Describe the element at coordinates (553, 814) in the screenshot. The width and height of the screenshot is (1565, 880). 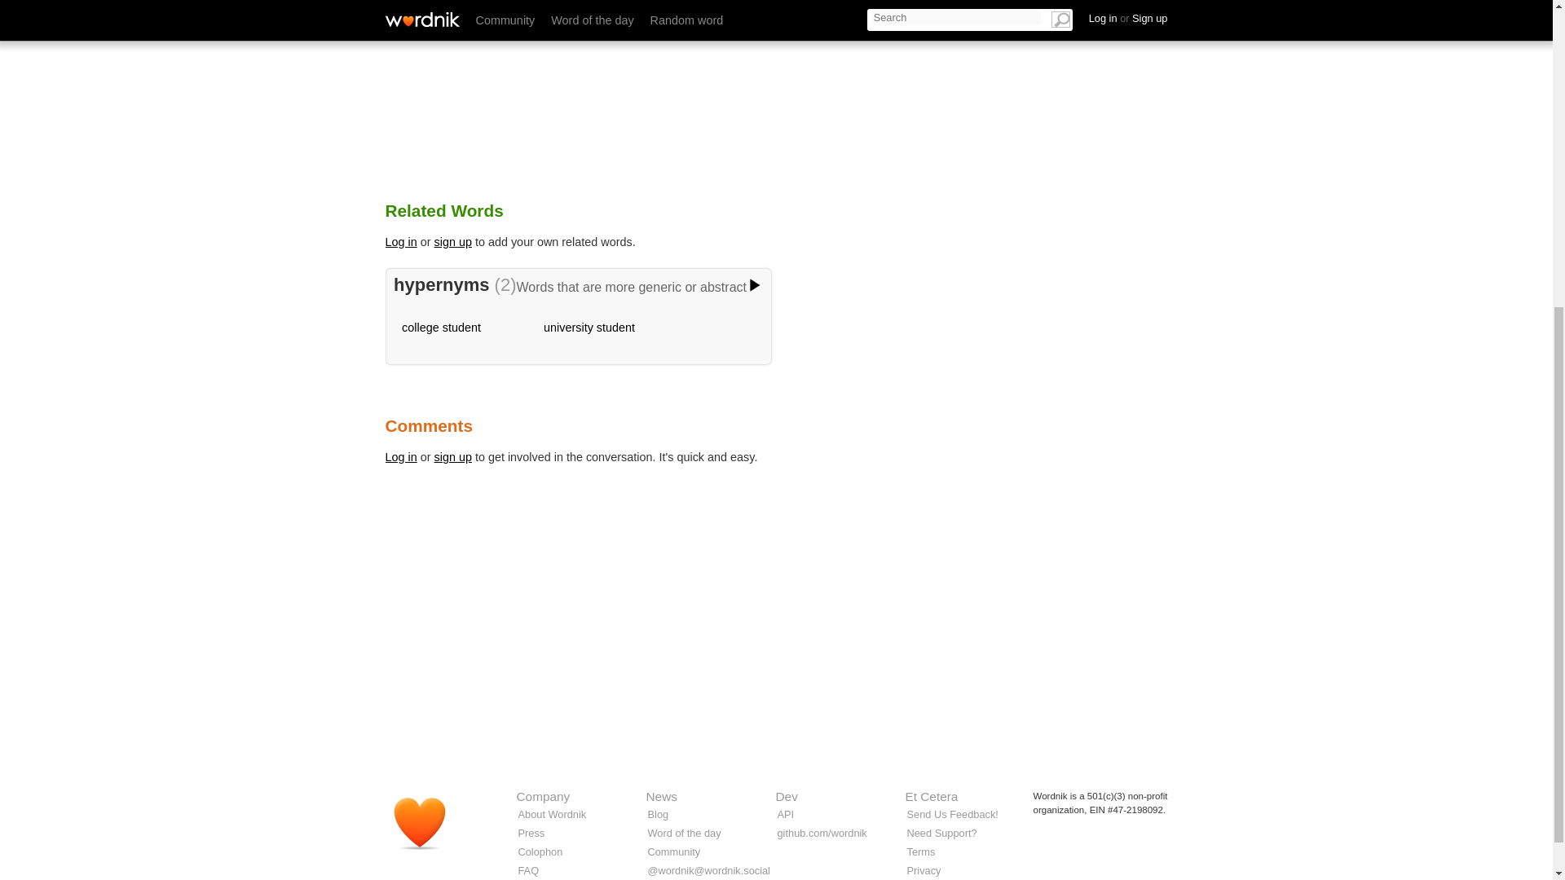
I see `About Wordnik` at that location.